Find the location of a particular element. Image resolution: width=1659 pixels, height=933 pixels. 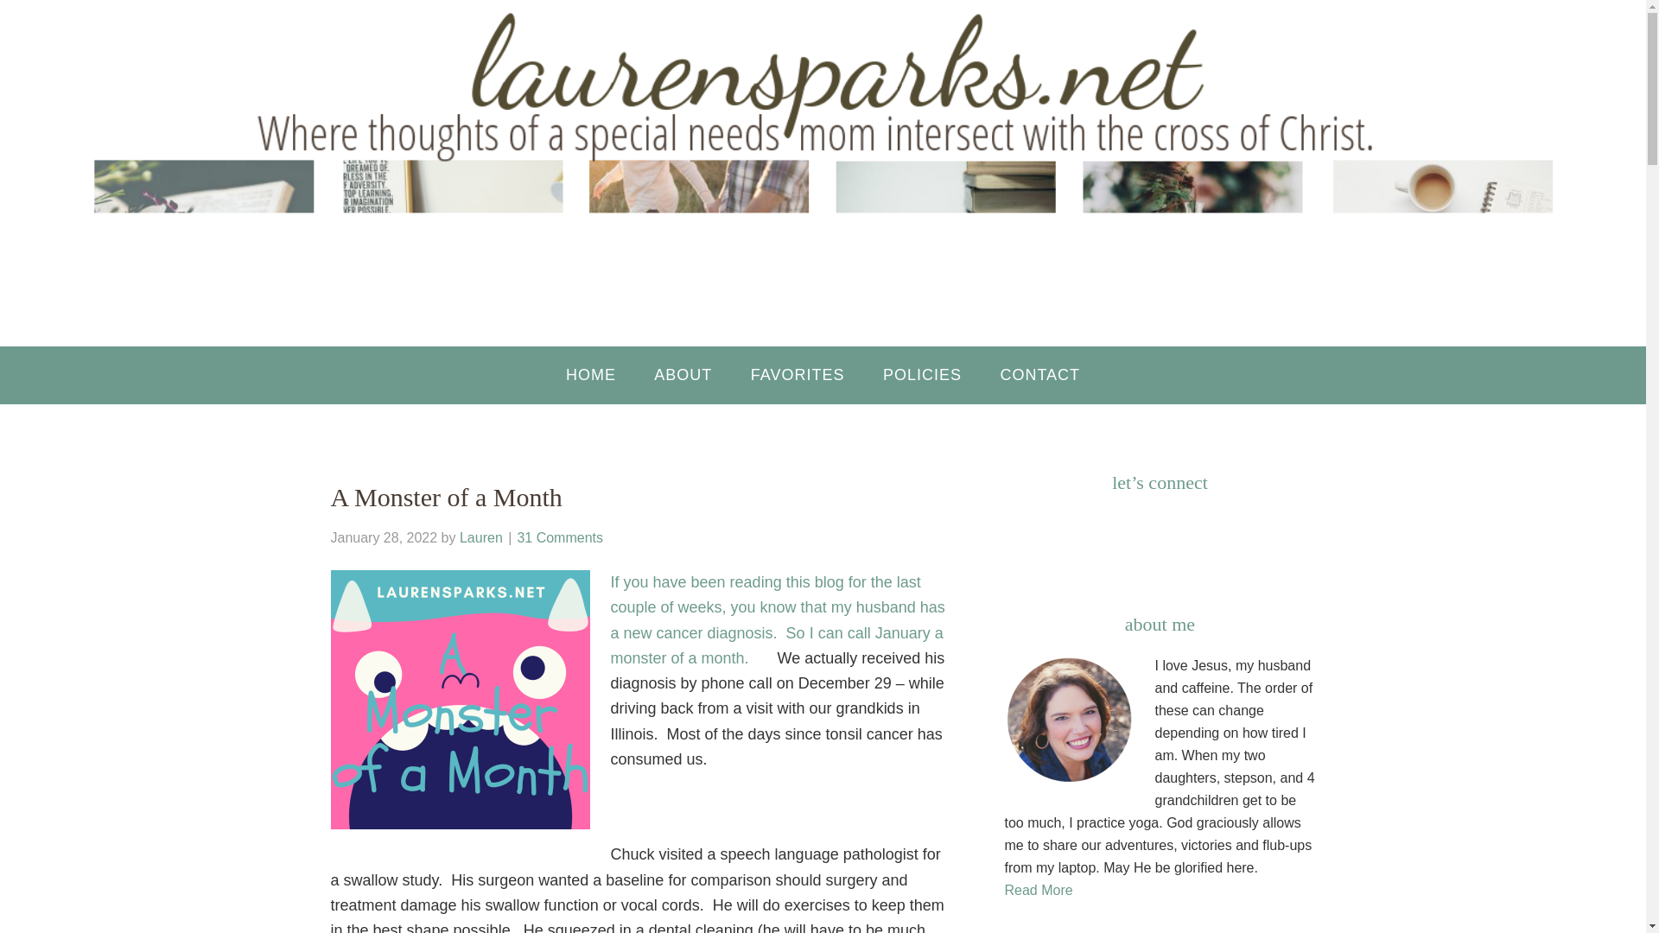

31 Comments is located at coordinates (560, 537).